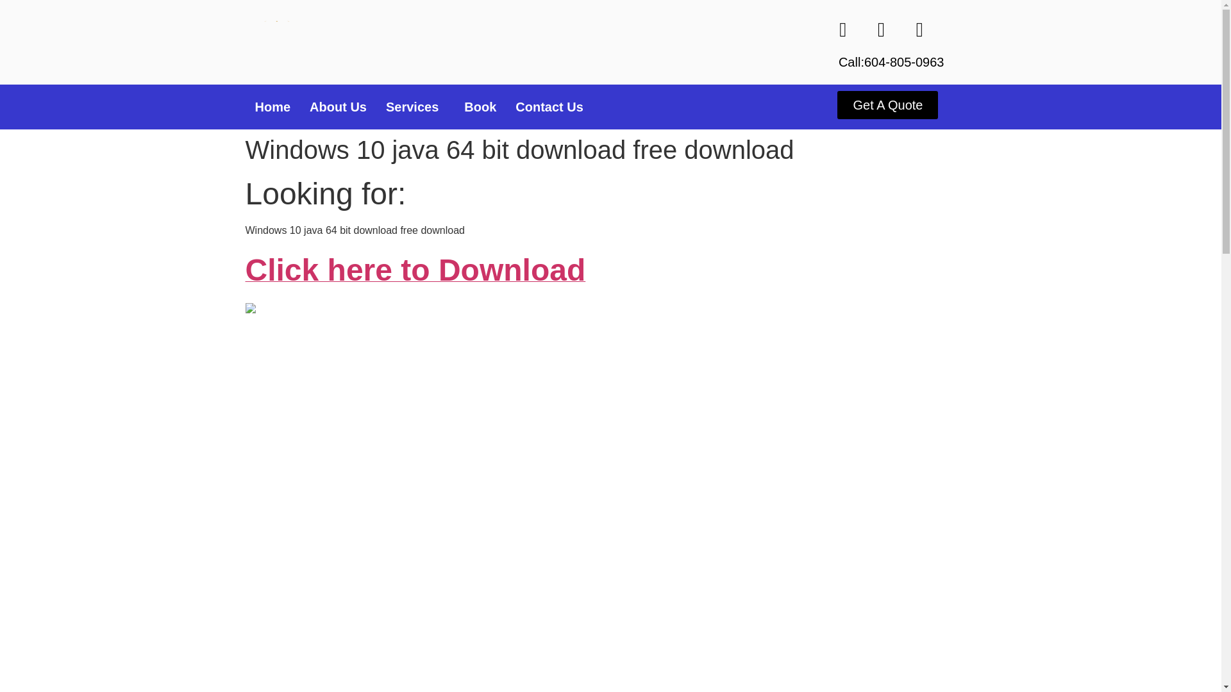 Image resolution: width=1231 pixels, height=692 pixels. Describe the element at coordinates (339, 106) in the screenshot. I see `About Us` at that location.